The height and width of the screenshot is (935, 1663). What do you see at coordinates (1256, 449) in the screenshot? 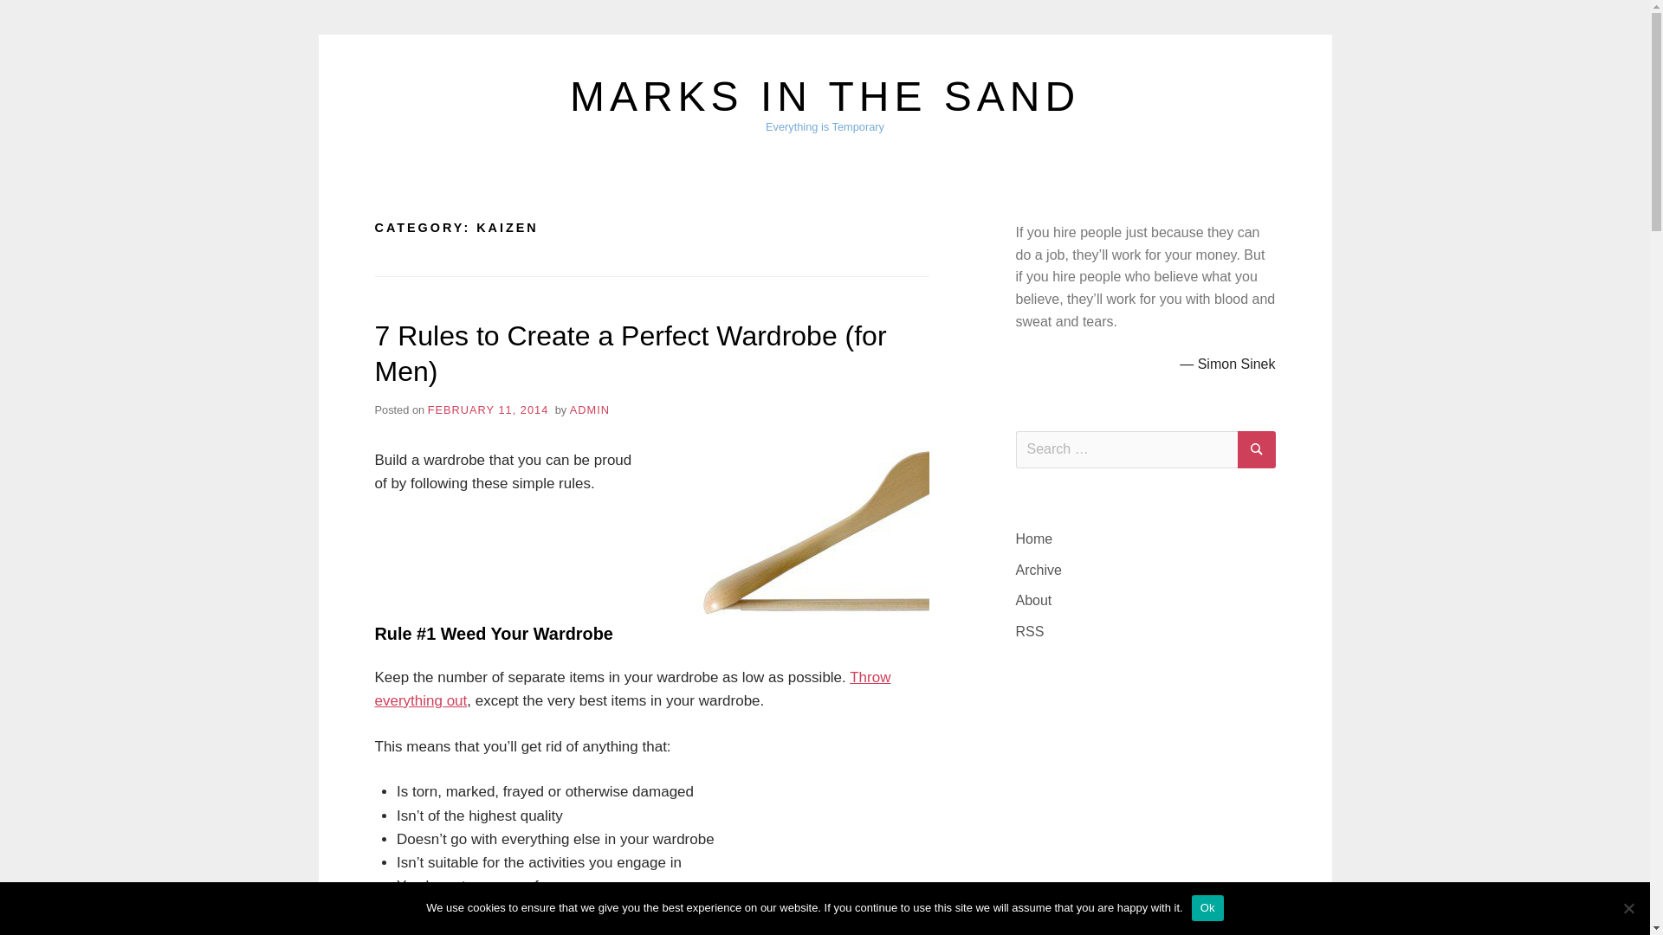
I see `Search` at bounding box center [1256, 449].